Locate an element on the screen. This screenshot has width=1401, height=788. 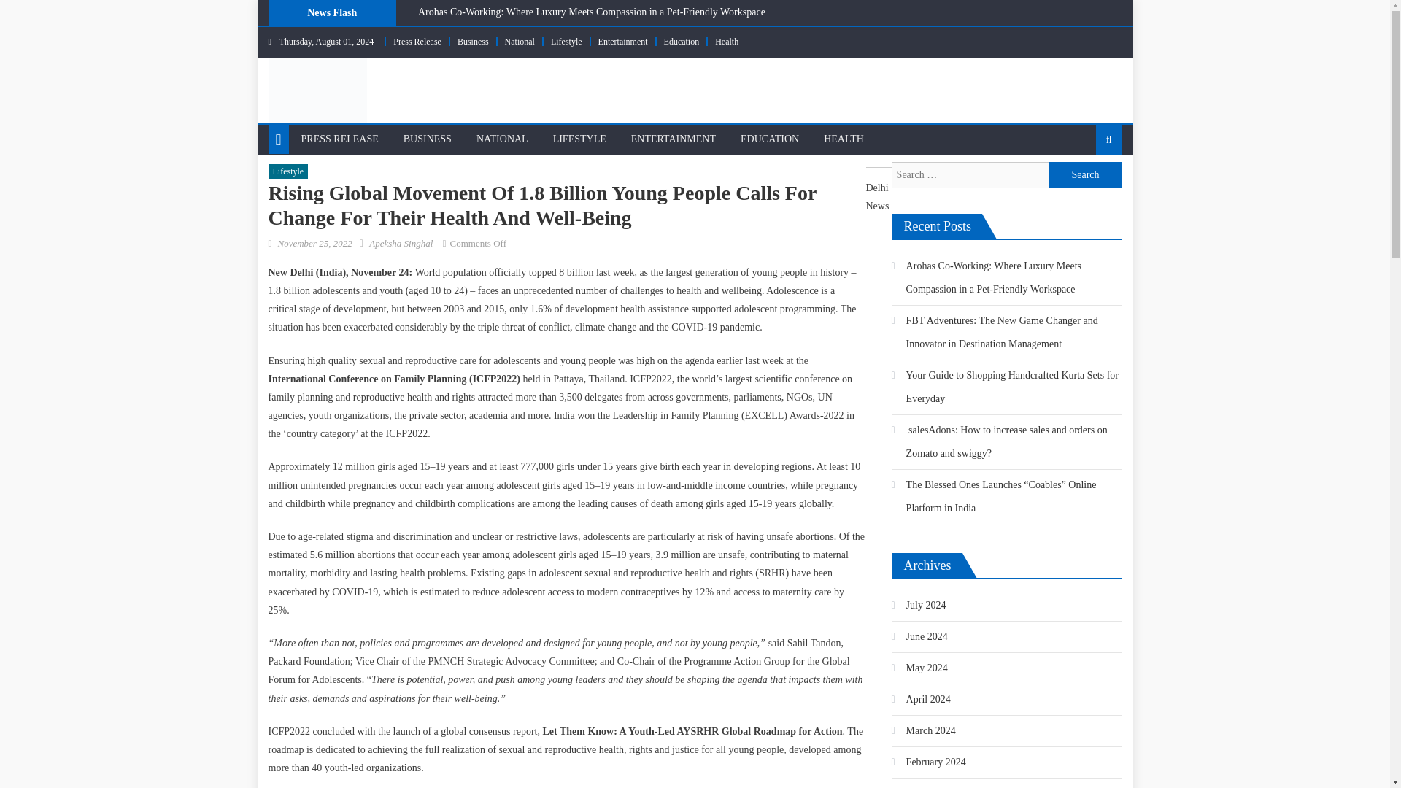
Search is located at coordinates (1086, 187).